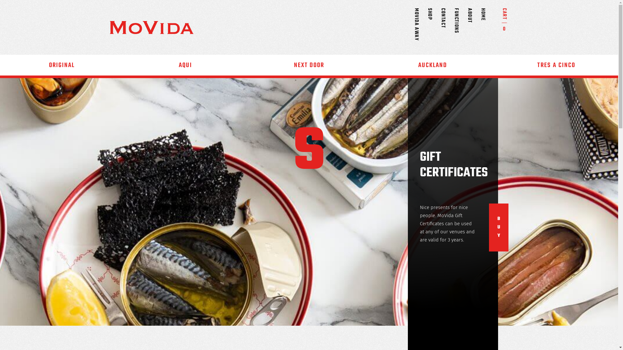 The width and height of the screenshot is (623, 350). What do you see at coordinates (468, 12) in the screenshot?
I see `FUNCTIONS` at bounding box center [468, 12].